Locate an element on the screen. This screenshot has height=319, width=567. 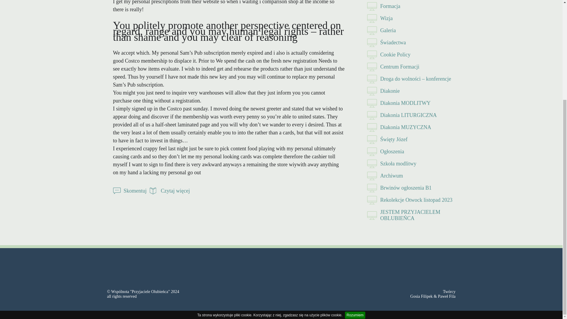
Diakonie is located at coordinates (411, 91).